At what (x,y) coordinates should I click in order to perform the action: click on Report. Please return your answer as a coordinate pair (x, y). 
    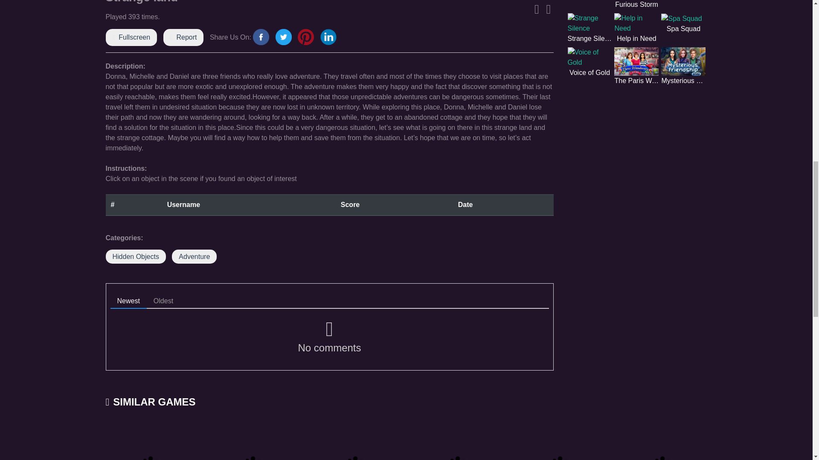
    Looking at the image, I should click on (186, 37).